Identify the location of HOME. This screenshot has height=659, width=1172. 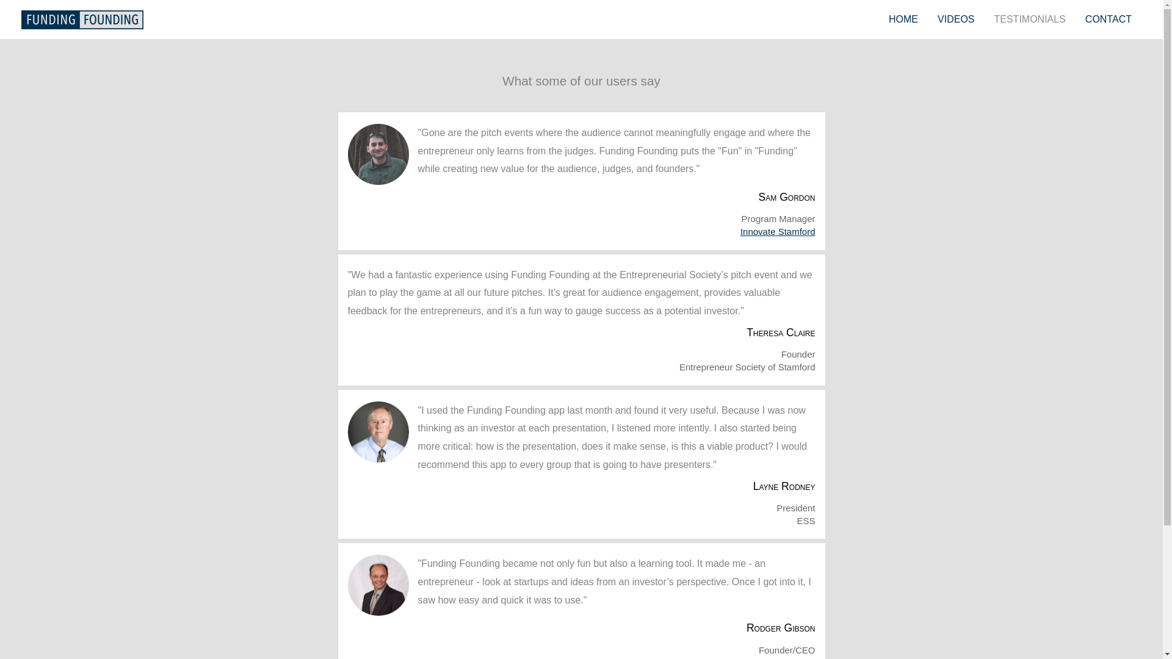
(903, 20).